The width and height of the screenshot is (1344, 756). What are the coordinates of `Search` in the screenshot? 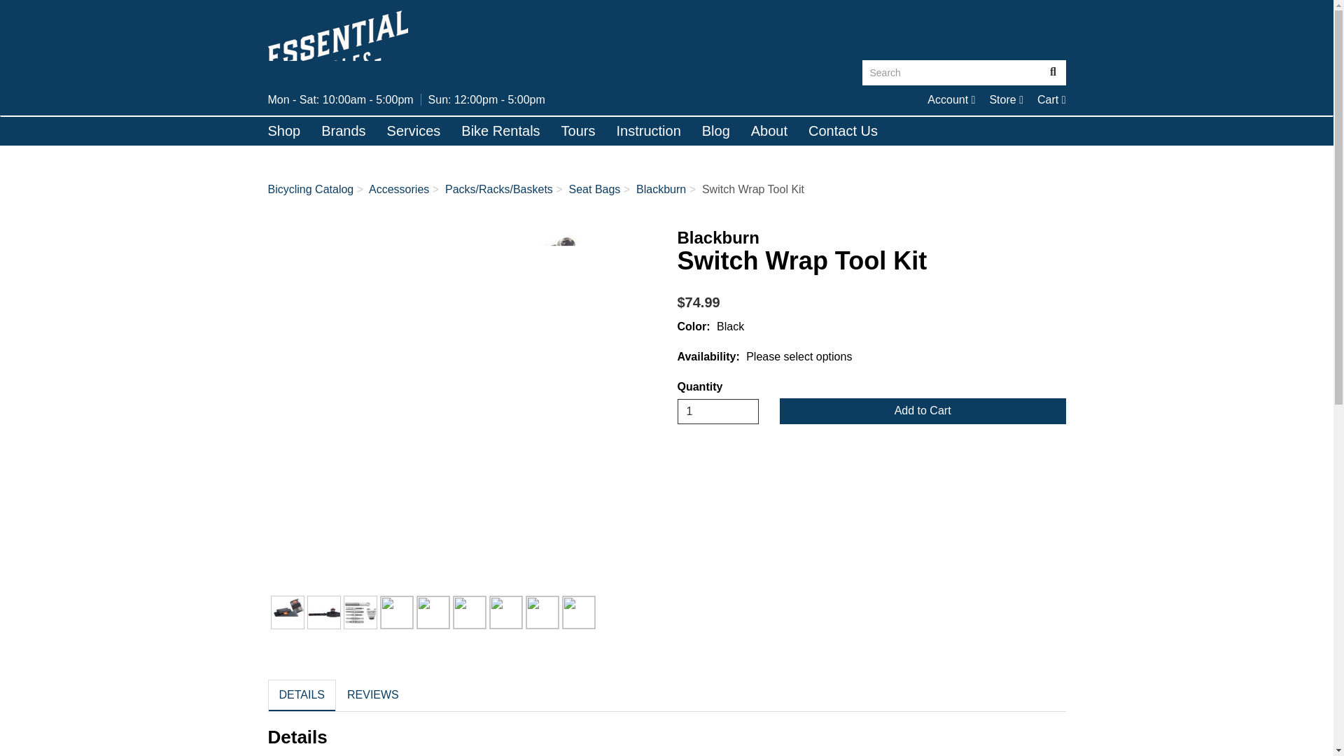 It's located at (951, 99).